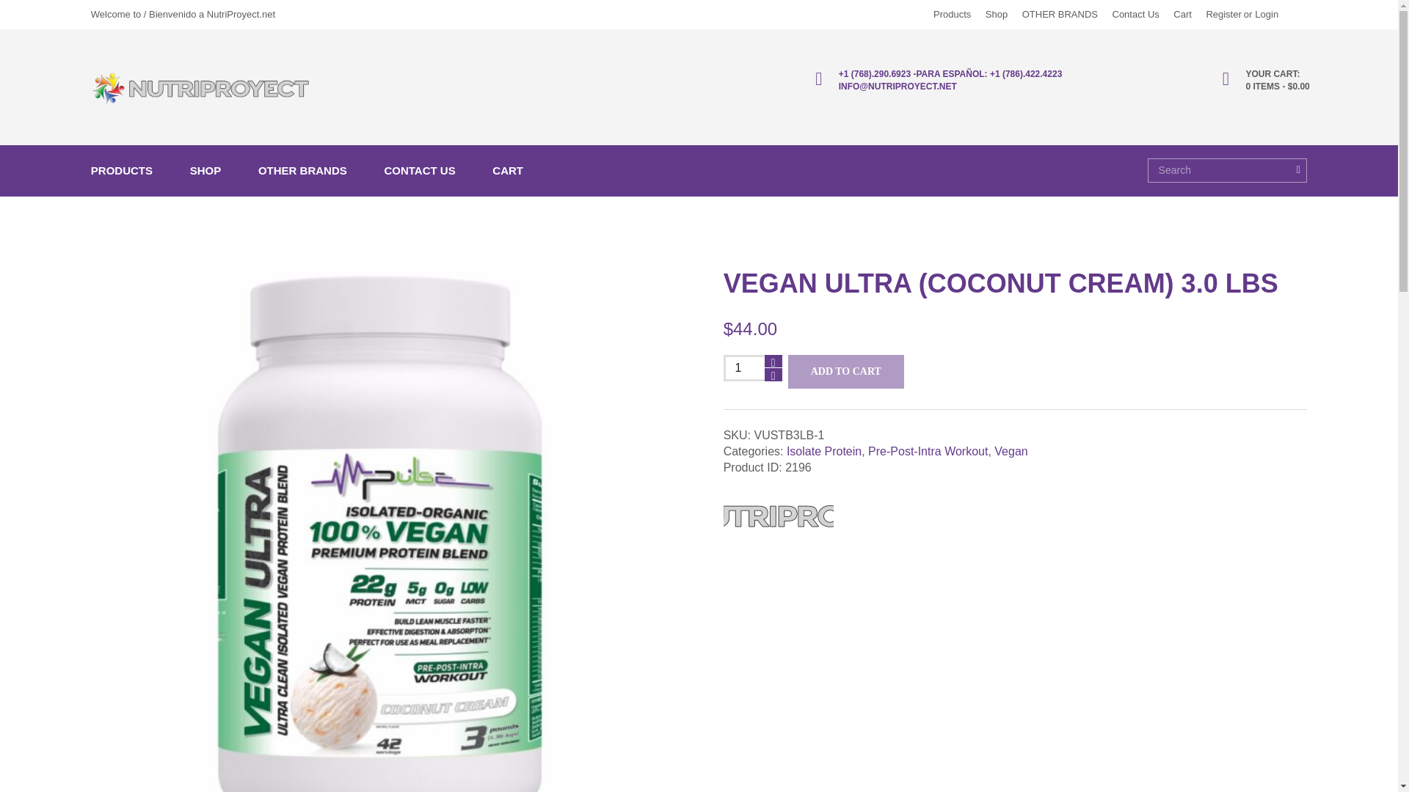  Describe the element at coordinates (1223, 14) in the screenshot. I see `Register` at that location.